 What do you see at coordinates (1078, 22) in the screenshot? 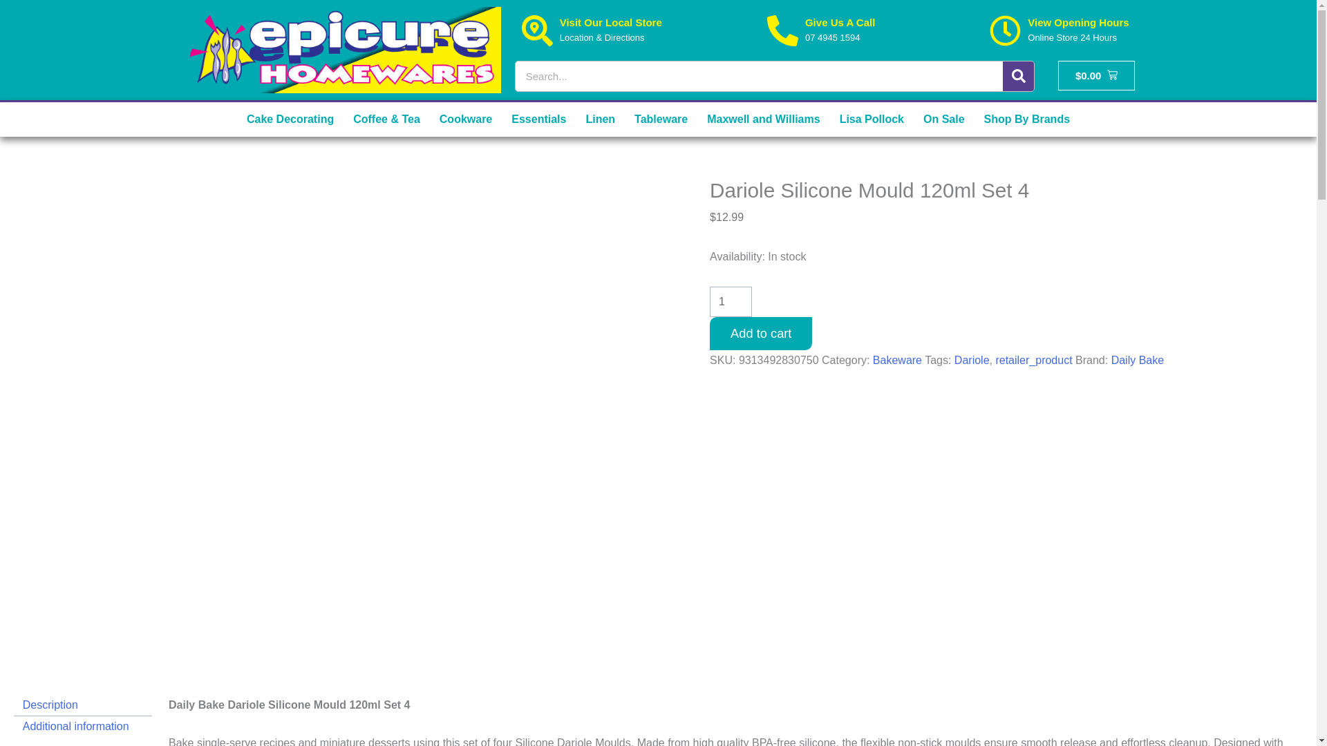
I see `View Opening Hours` at bounding box center [1078, 22].